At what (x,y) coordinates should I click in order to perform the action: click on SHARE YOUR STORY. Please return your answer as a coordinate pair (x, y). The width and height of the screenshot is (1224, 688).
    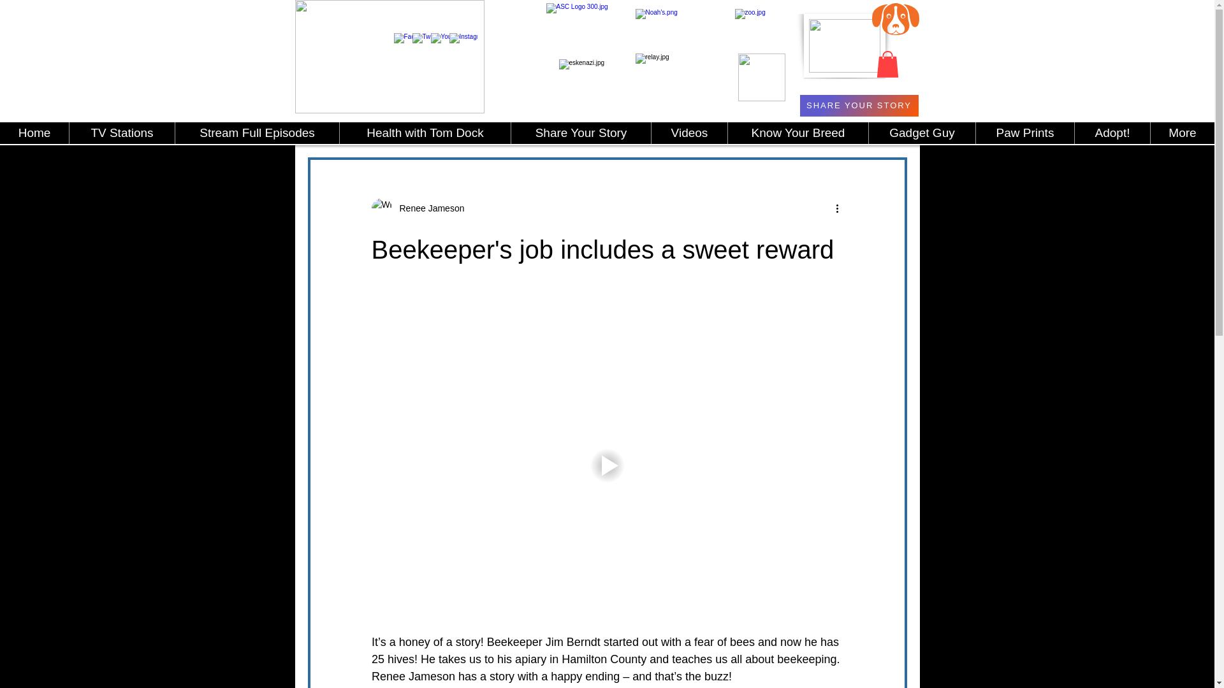
    Looking at the image, I should click on (858, 106).